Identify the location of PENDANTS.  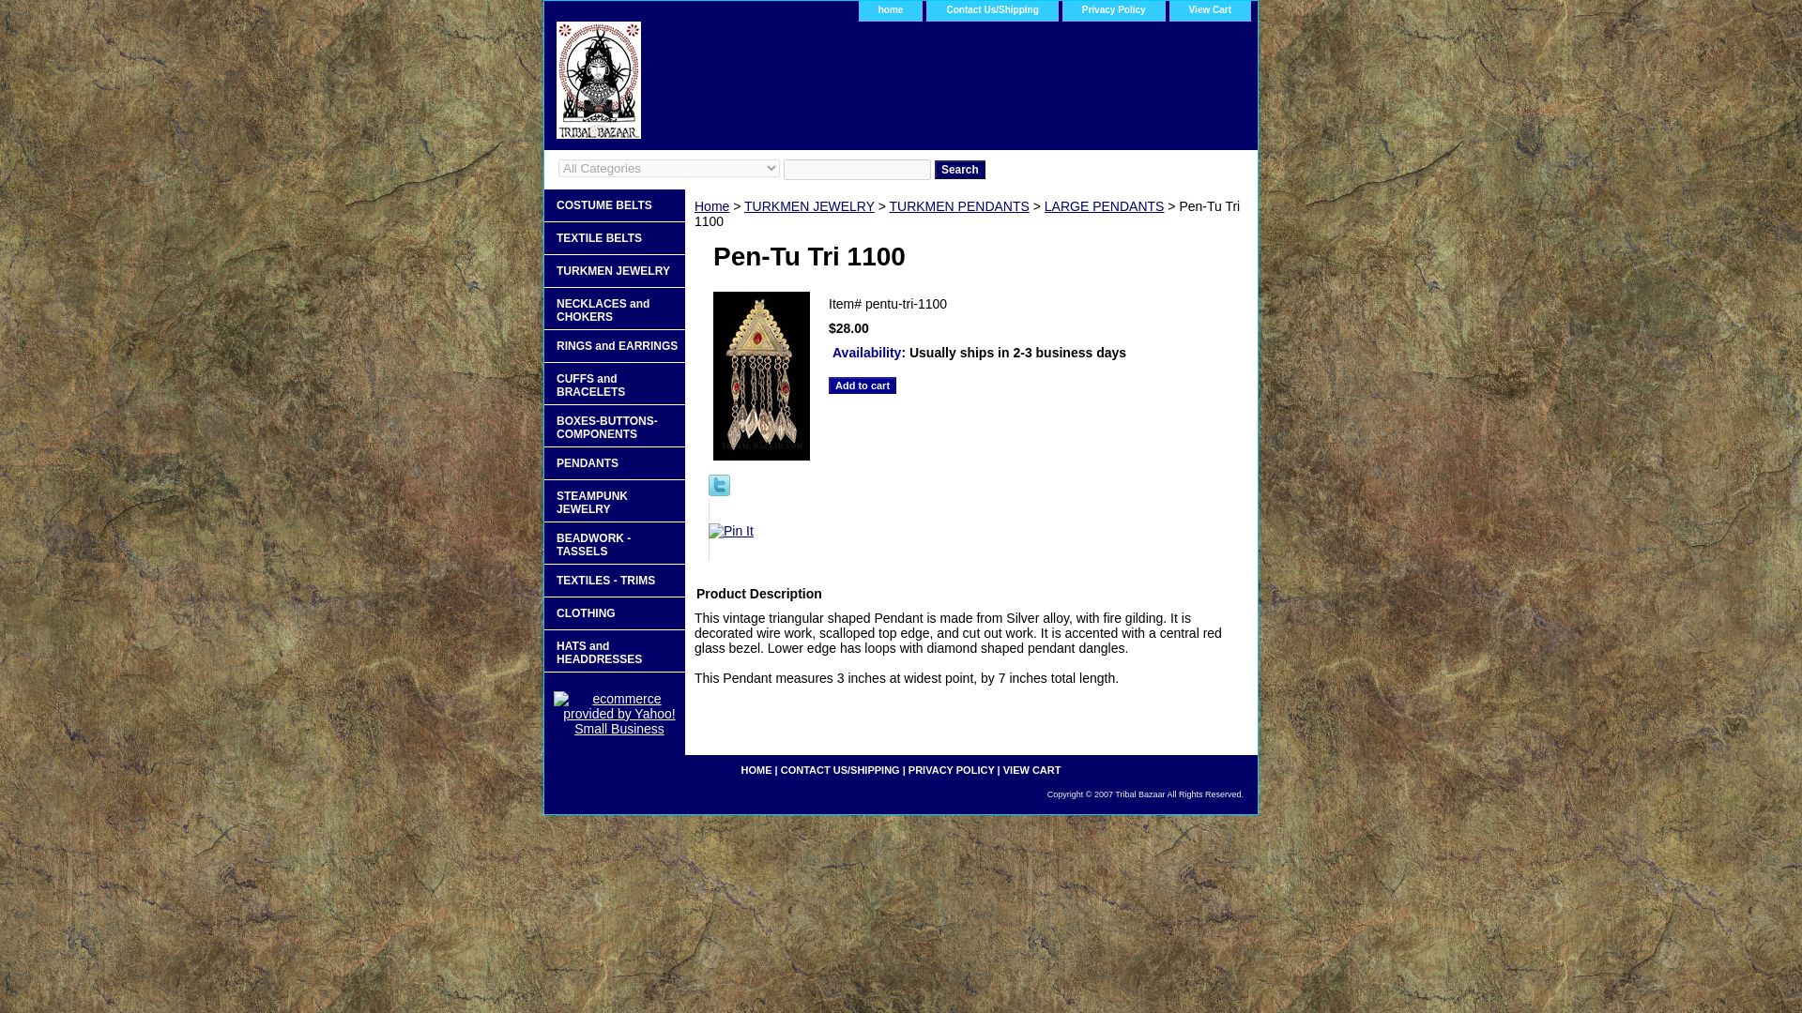
(614, 463).